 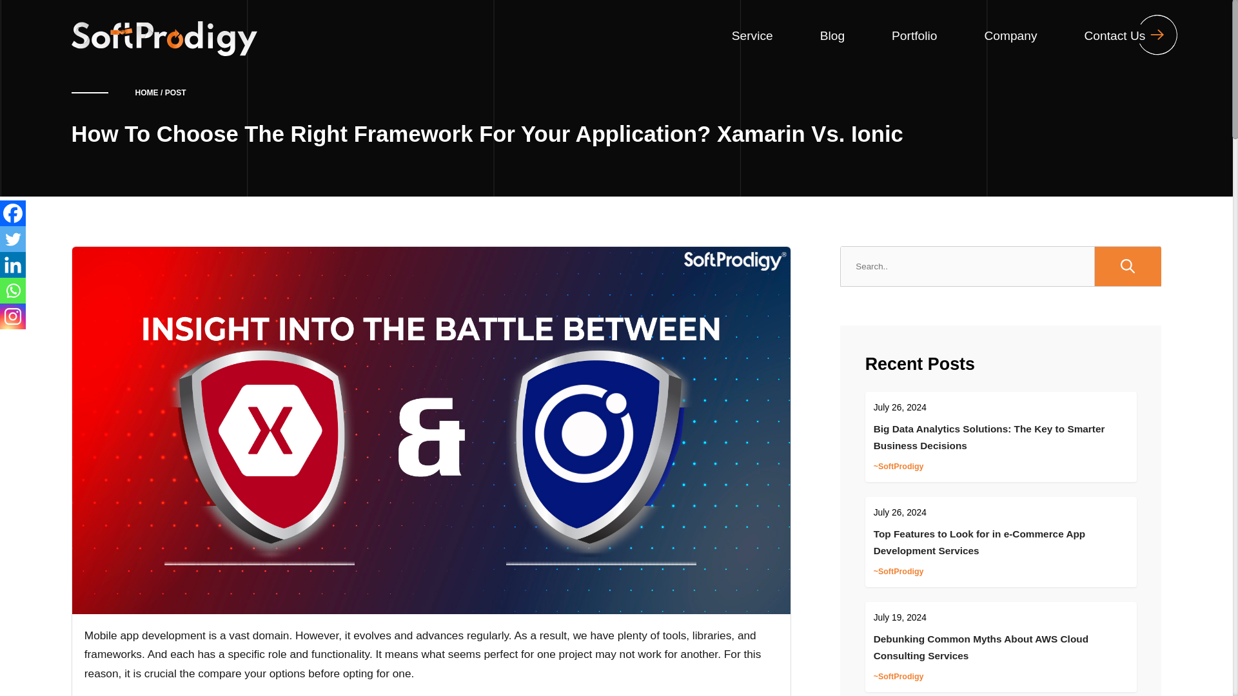 I want to click on Facebook, so click(x=13, y=213).